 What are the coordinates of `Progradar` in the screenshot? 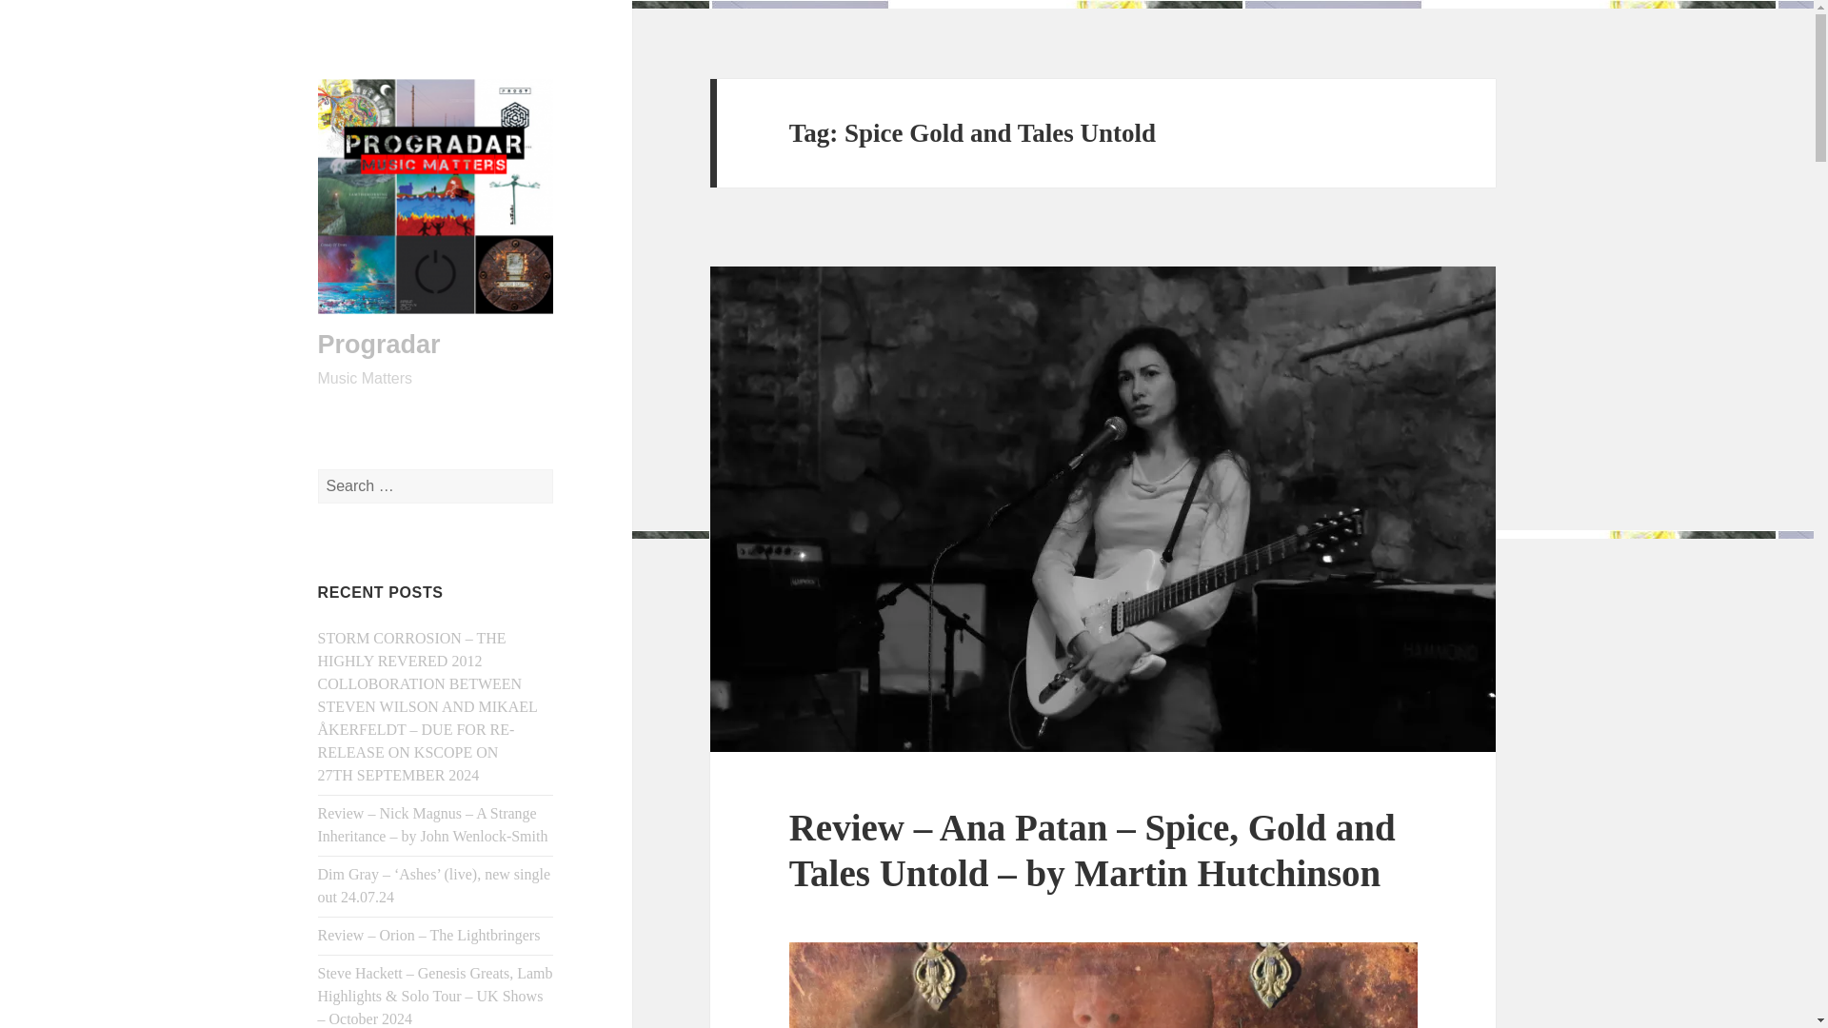 It's located at (379, 344).